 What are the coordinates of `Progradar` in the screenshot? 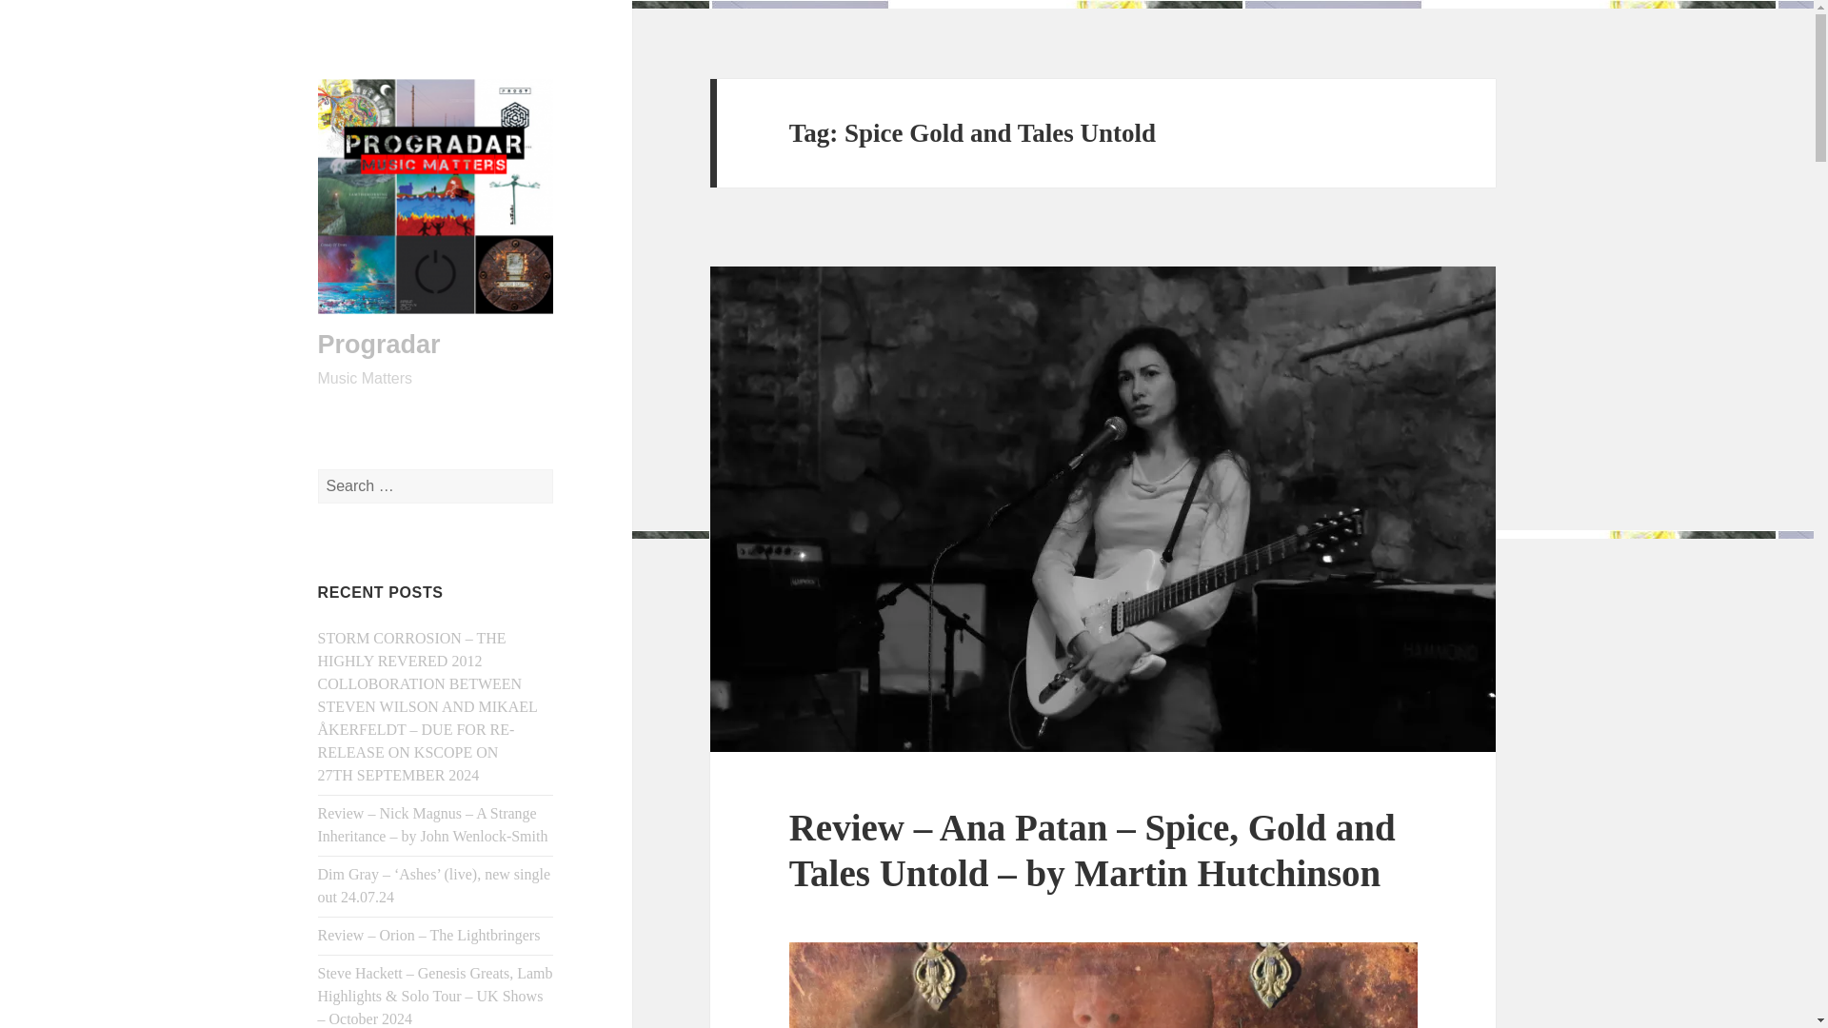 It's located at (379, 344).